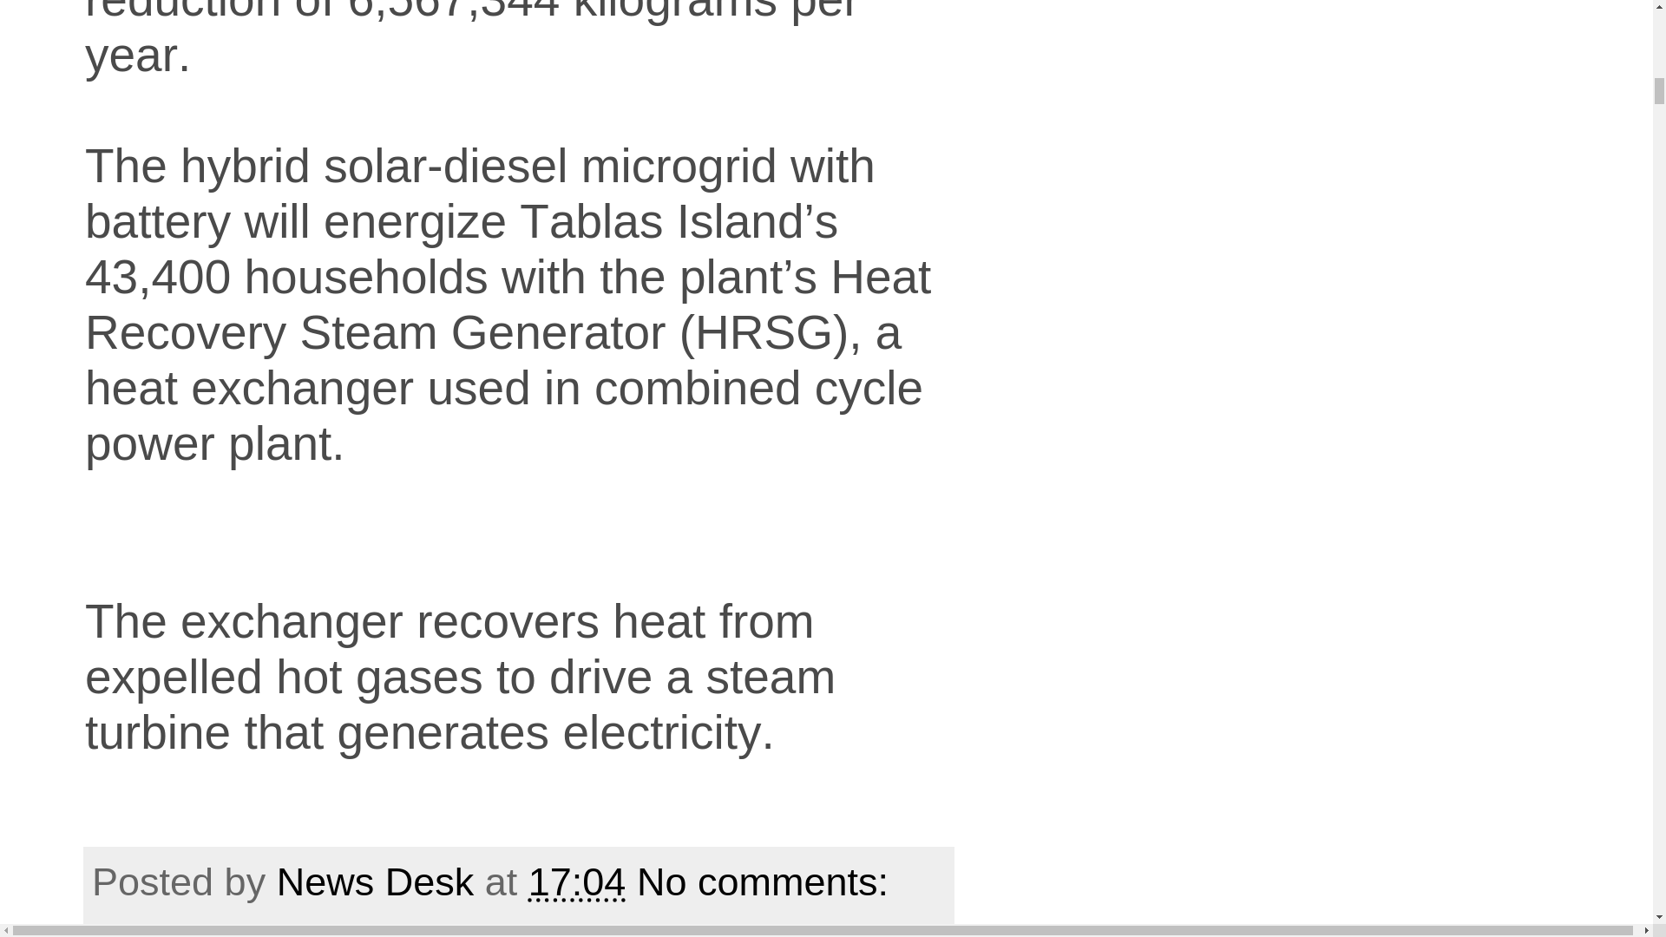  What do you see at coordinates (576, 881) in the screenshot?
I see `permanent link` at bounding box center [576, 881].